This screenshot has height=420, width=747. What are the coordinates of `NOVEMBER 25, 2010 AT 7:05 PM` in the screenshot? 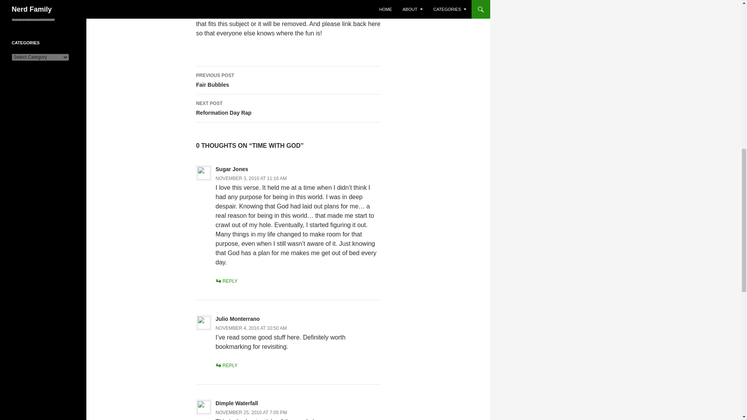 It's located at (226, 366).